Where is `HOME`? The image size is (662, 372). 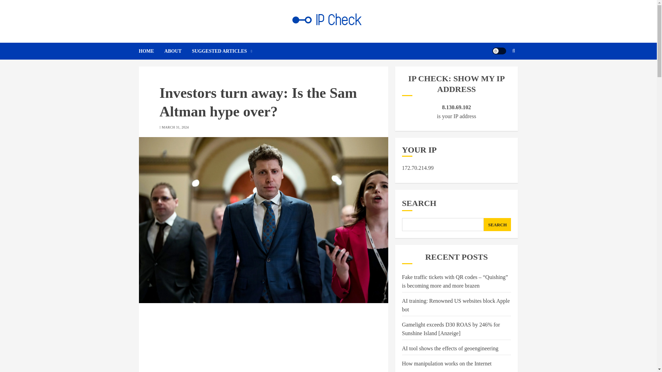 HOME is located at coordinates (151, 51).